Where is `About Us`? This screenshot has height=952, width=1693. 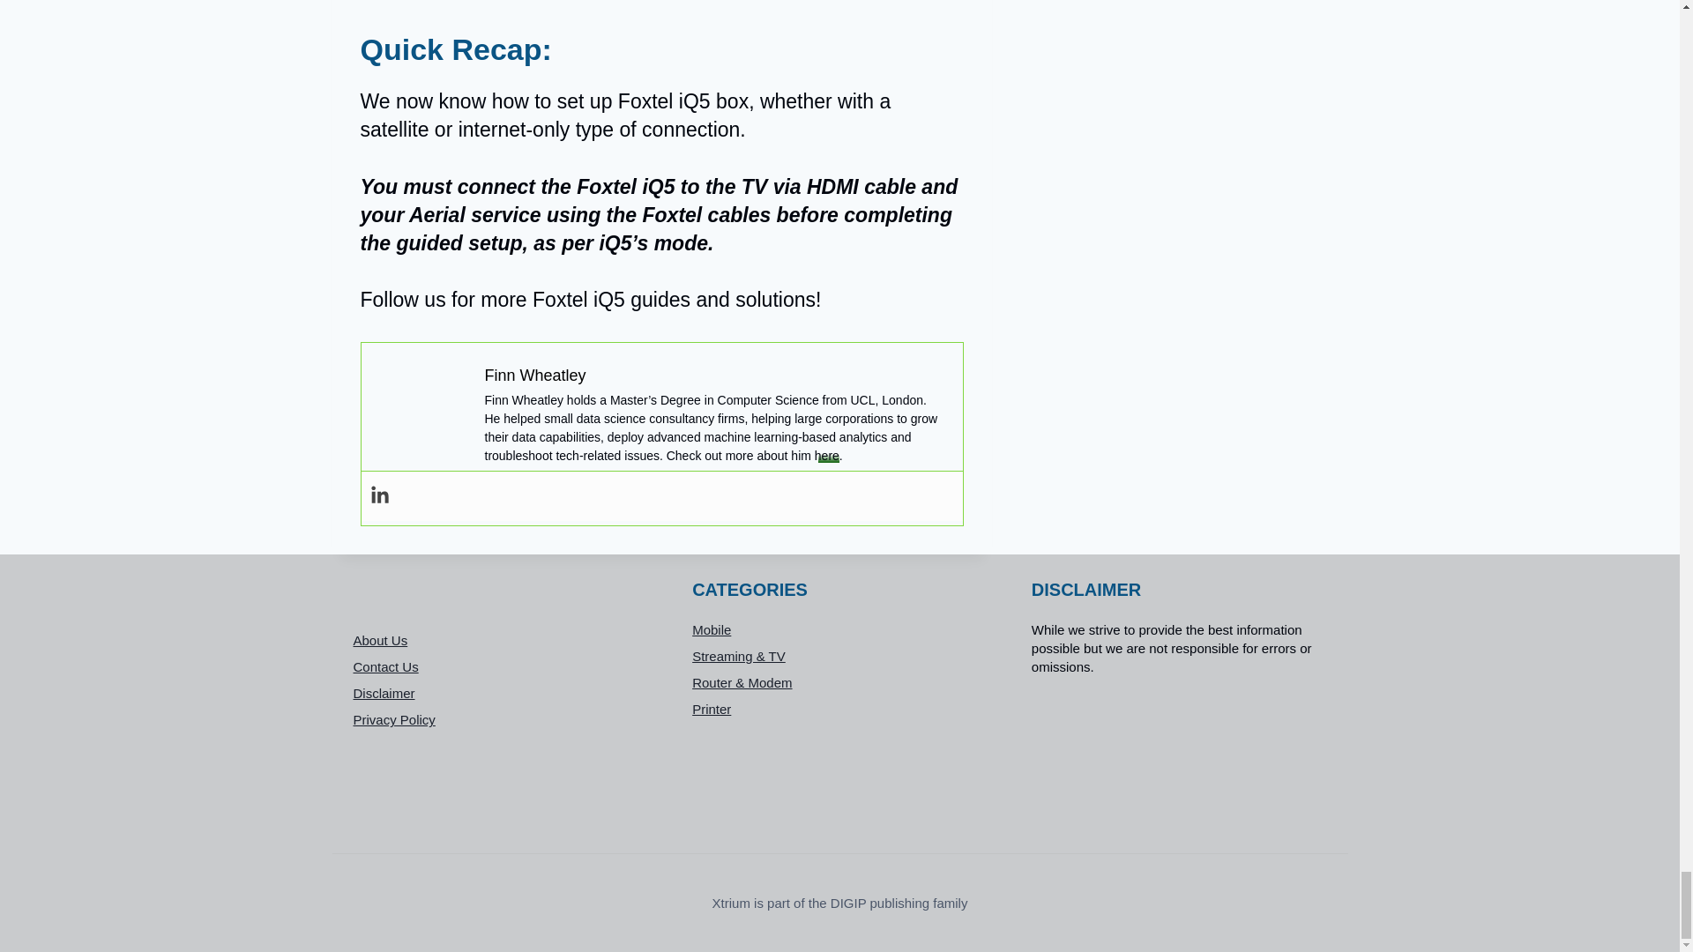
About Us is located at coordinates (500, 640).